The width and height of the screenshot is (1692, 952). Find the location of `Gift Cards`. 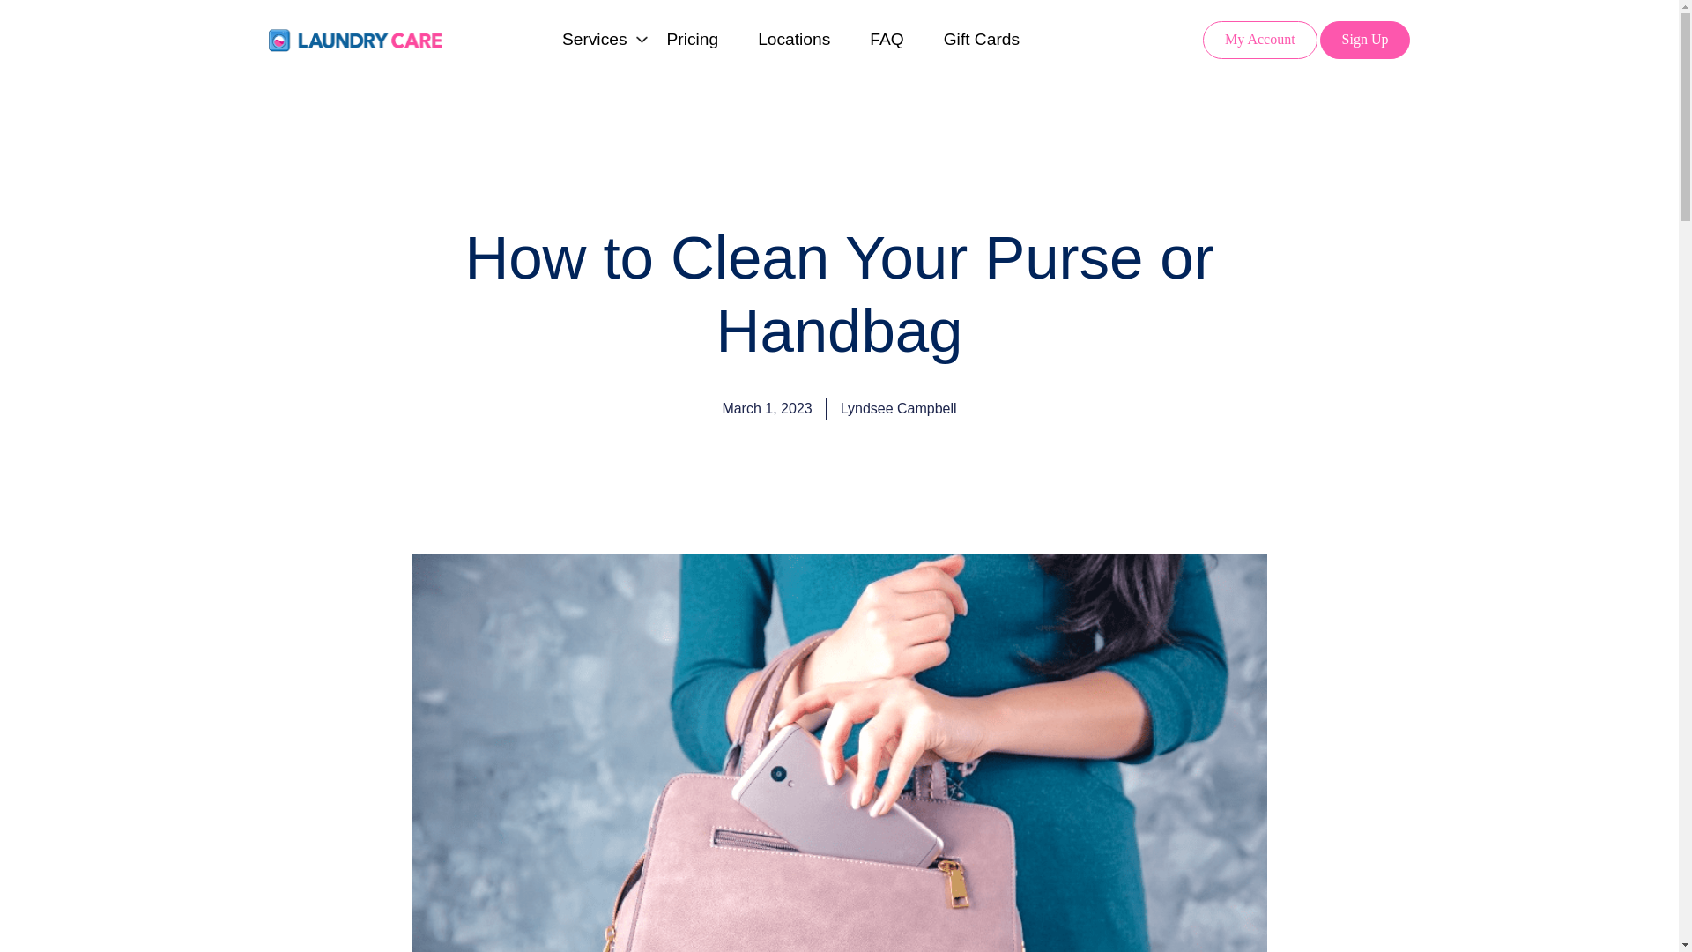

Gift Cards is located at coordinates (982, 39).